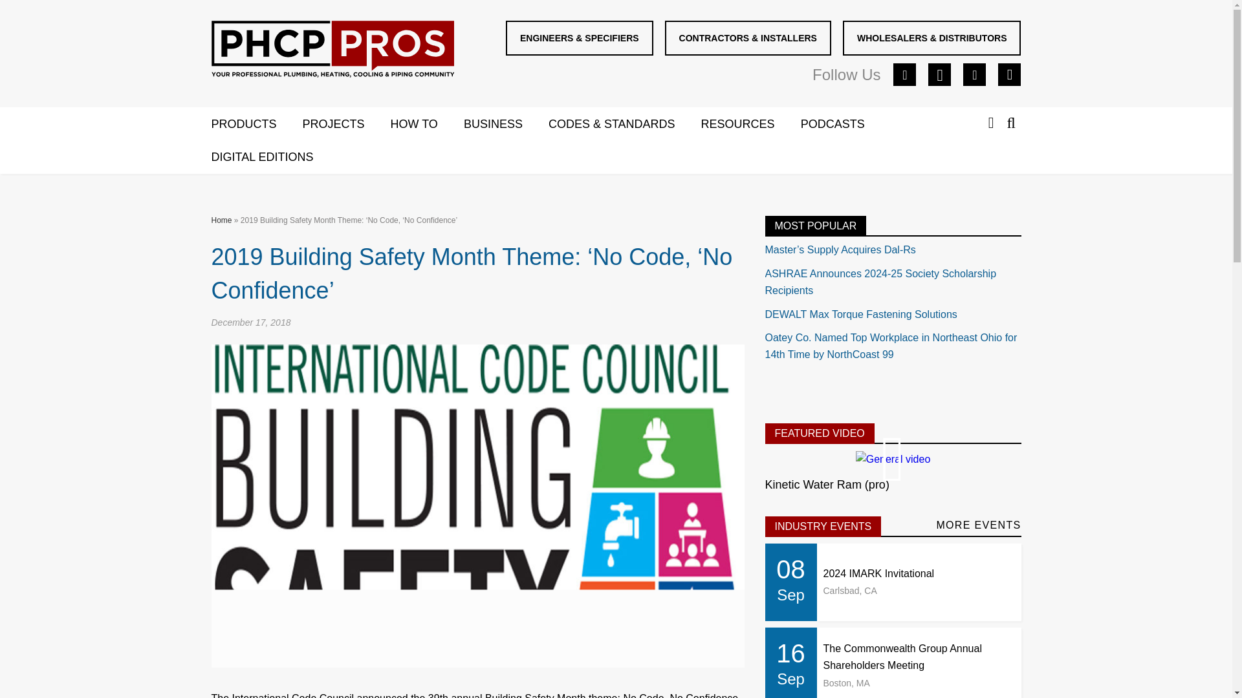  Describe the element at coordinates (347, 125) in the screenshot. I see `PROJECTS` at that location.